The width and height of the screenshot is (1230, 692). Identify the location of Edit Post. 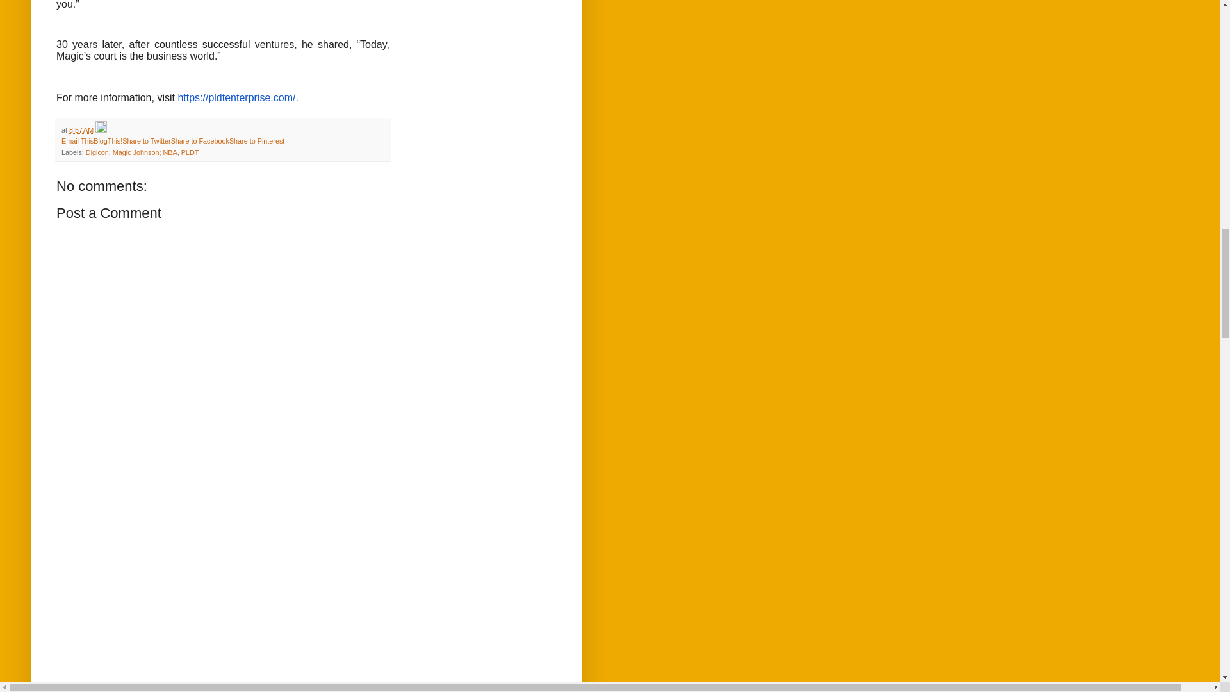
(101, 129).